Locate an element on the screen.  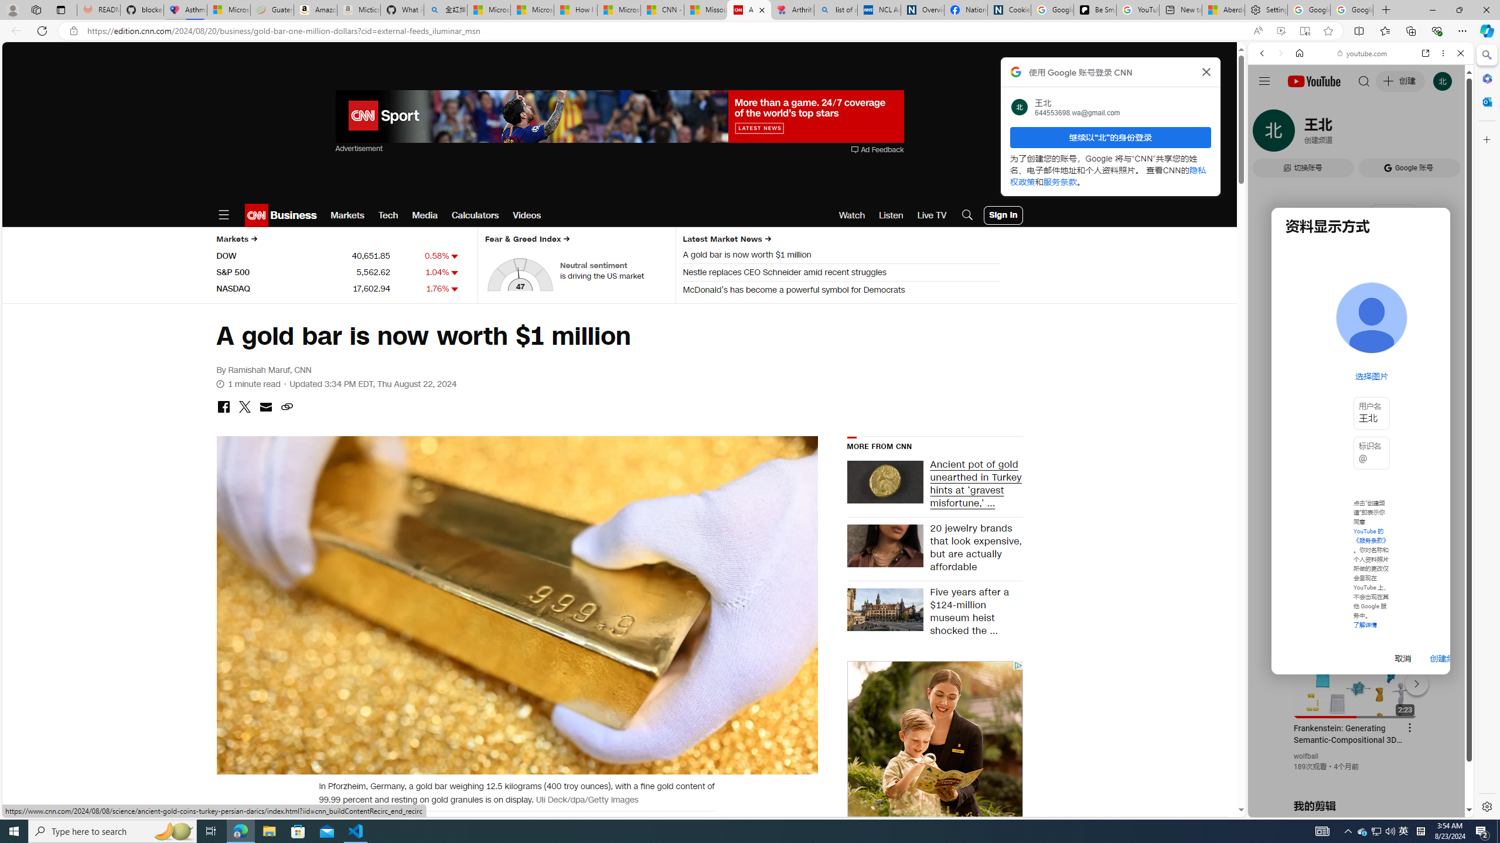
US[ju] is located at coordinates (1287, 808).